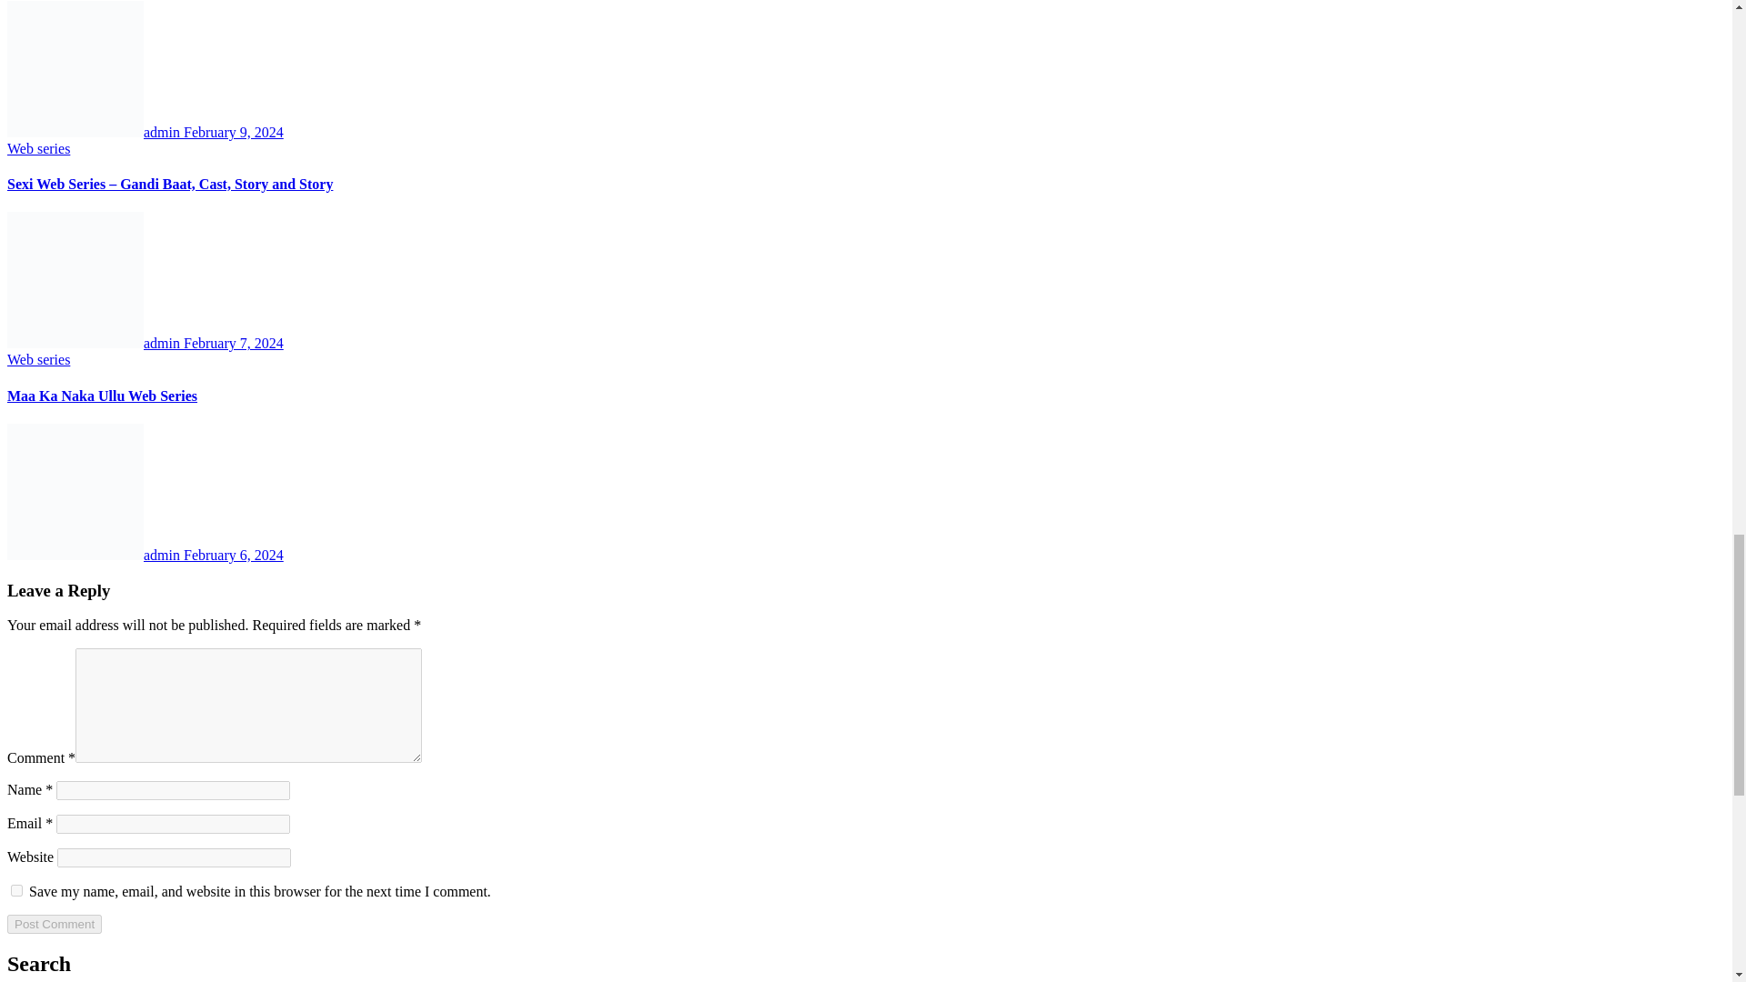  What do you see at coordinates (102, 395) in the screenshot?
I see `Permalink to: Maa Ka Naka Ullu Web Series` at bounding box center [102, 395].